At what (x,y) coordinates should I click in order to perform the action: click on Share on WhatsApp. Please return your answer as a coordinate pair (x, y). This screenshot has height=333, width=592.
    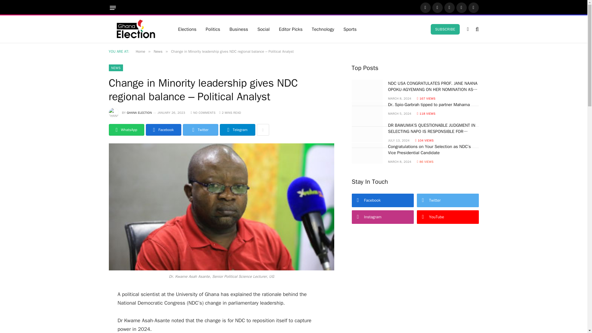
    Looking at the image, I should click on (126, 129).